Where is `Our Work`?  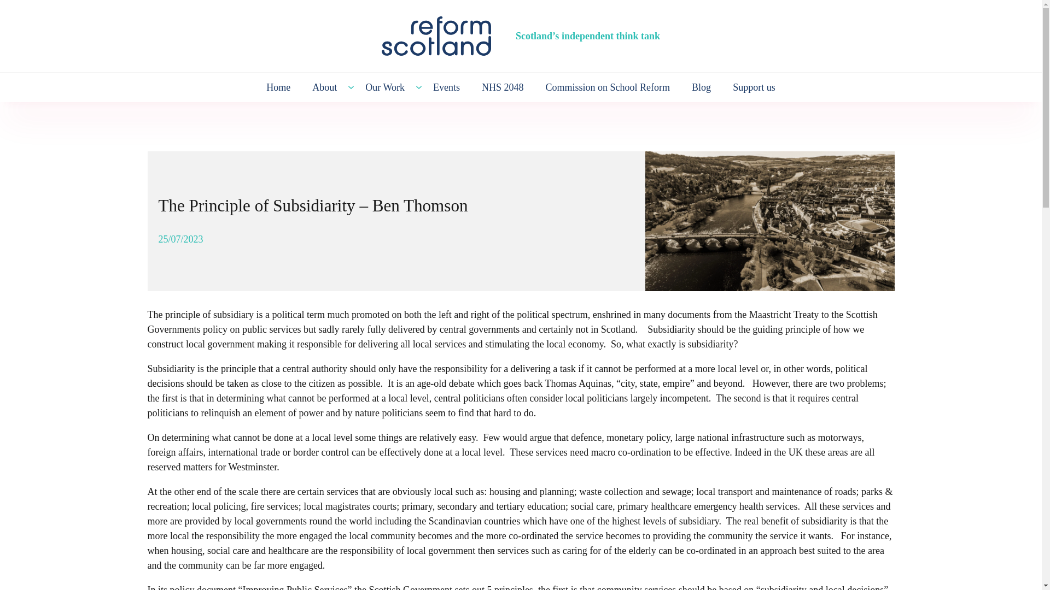 Our Work is located at coordinates (385, 87).